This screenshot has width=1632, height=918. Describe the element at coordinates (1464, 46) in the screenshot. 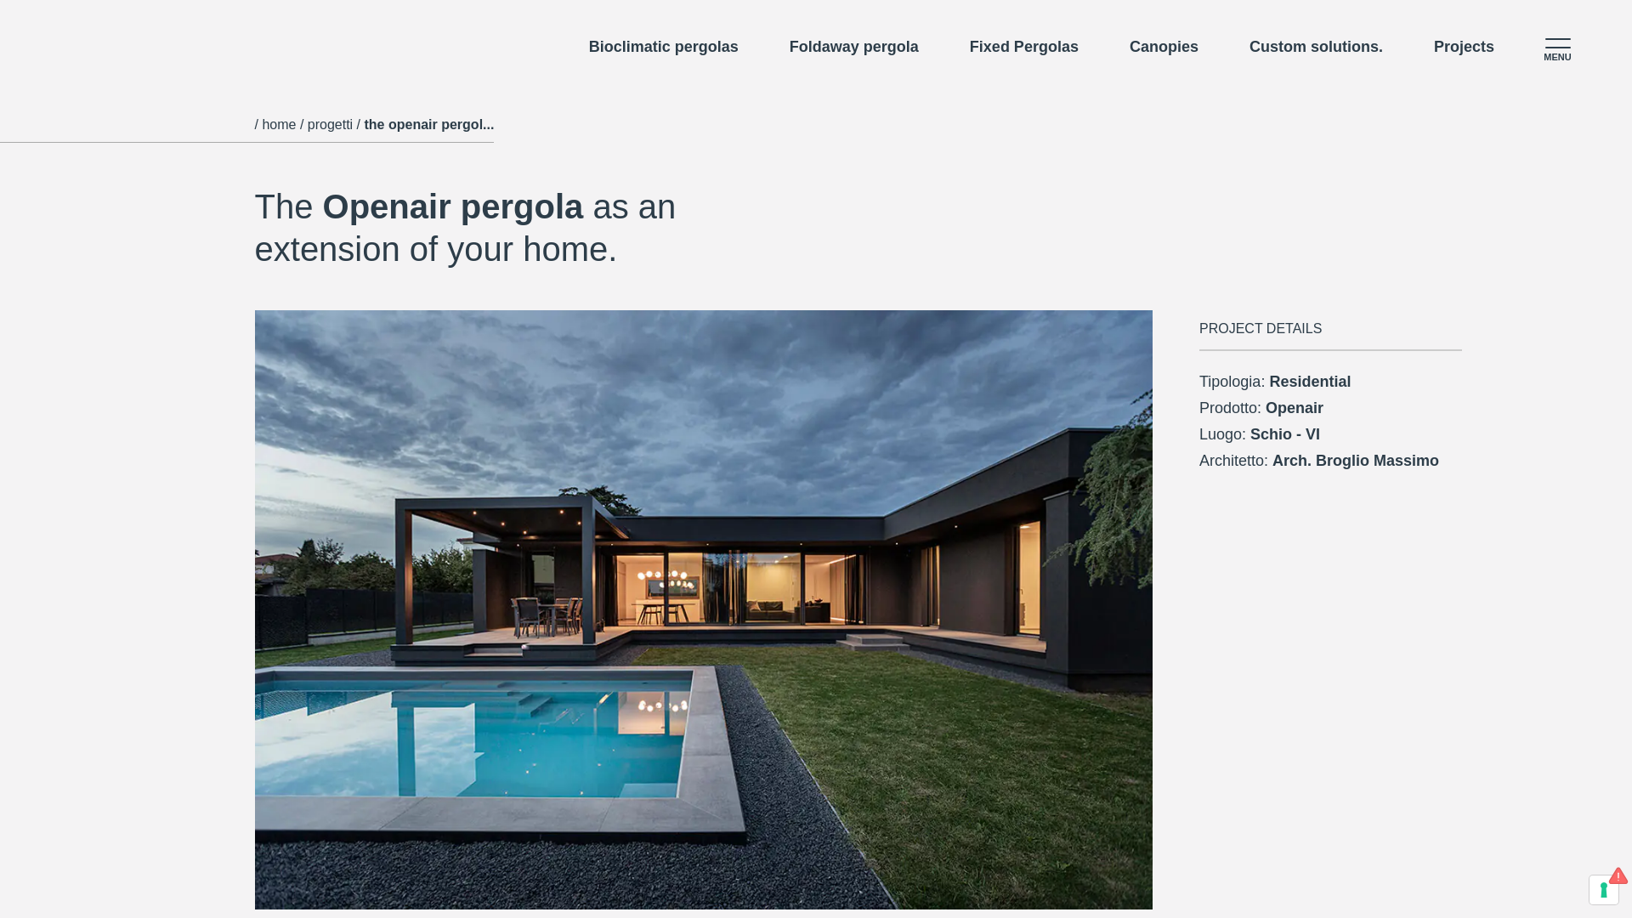

I see `Projects` at that location.